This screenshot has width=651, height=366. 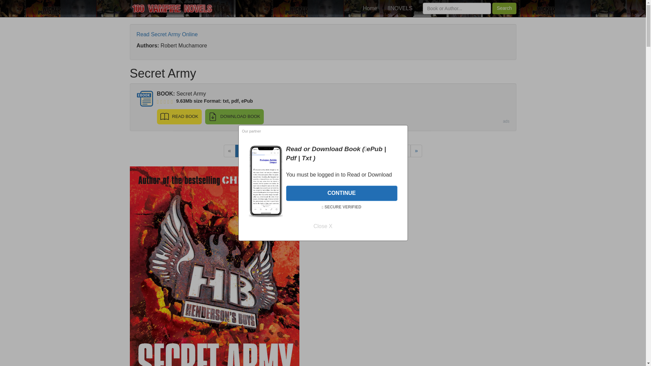 What do you see at coordinates (375, 151) in the screenshot?
I see `21` at bounding box center [375, 151].